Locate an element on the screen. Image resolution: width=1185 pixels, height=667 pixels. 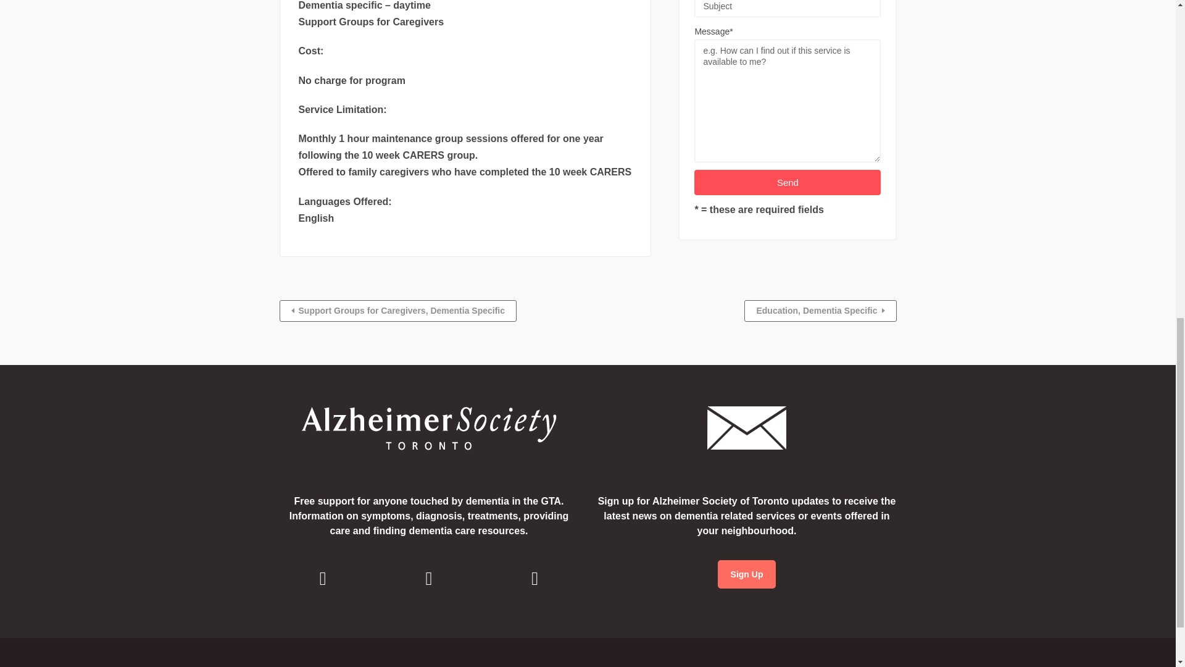
Send is located at coordinates (788, 183).